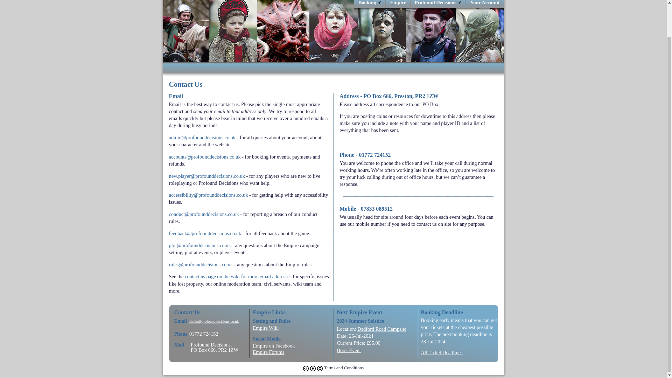 The width and height of the screenshot is (672, 378). What do you see at coordinates (398, 2) in the screenshot?
I see `Empire` at bounding box center [398, 2].